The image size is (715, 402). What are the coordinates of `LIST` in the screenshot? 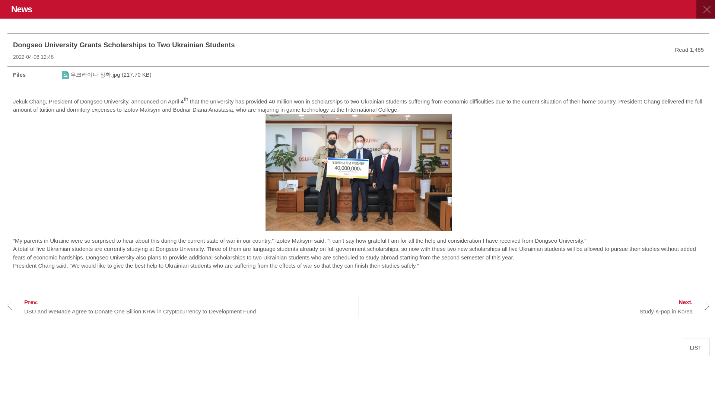 It's located at (548, 307).